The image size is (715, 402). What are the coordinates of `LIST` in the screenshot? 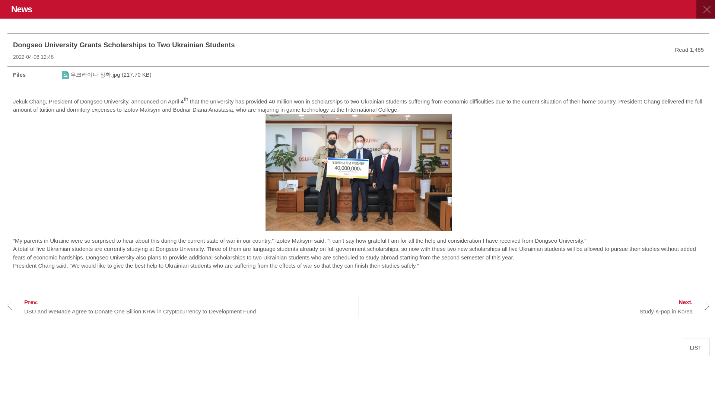 It's located at (548, 307).